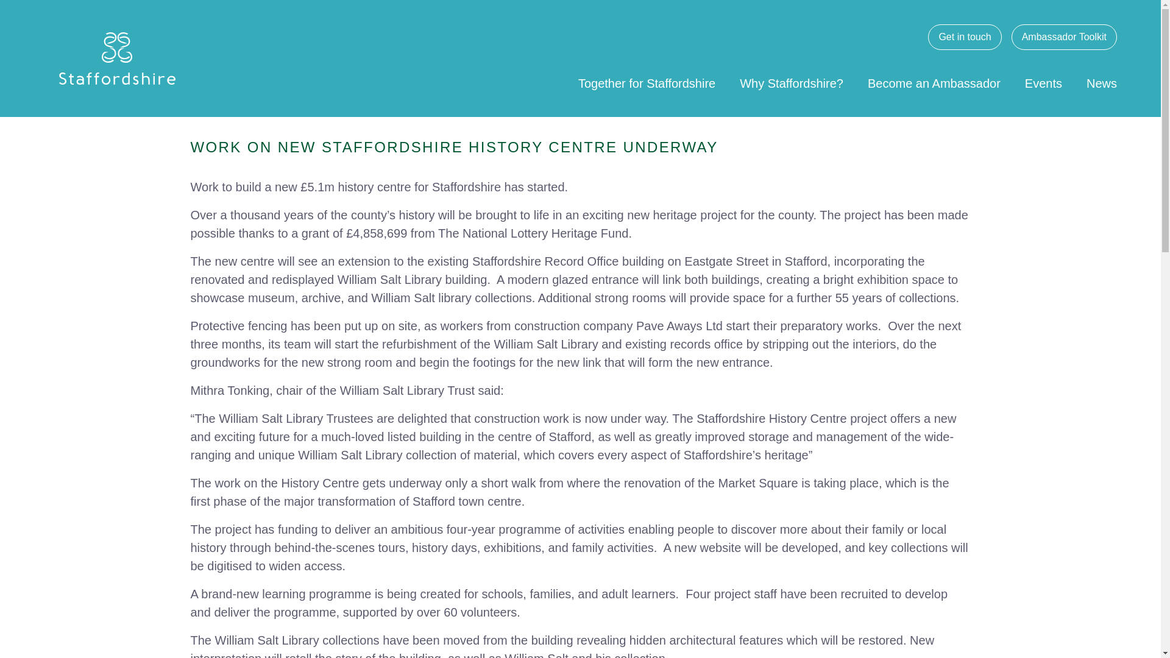 Image resolution: width=1170 pixels, height=658 pixels. What do you see at coordinates (1064, 37) in the screenshot?
I see `Ambassador Toolkit` at bounding box center [1064, 37].